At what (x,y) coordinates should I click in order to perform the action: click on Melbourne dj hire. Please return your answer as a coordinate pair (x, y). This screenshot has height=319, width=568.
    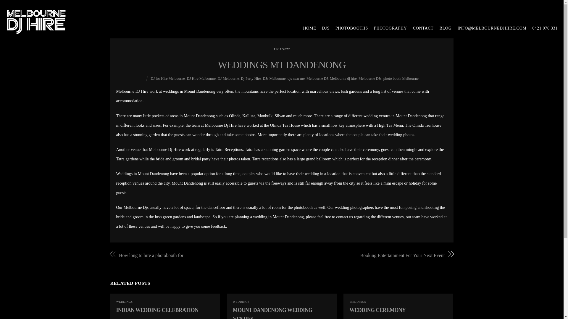
    Looking at the image, I should click on (343, 79).